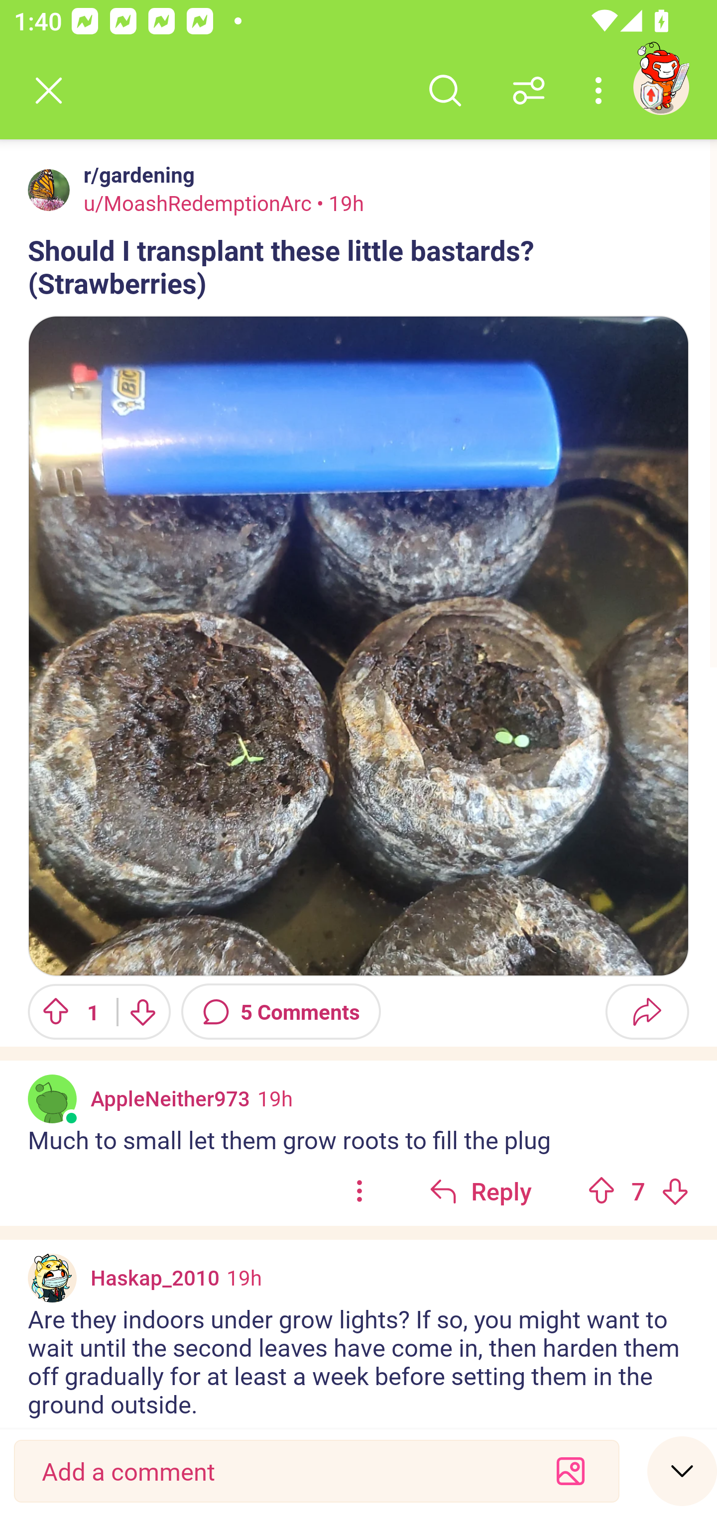 This screenshot has width=717, height=1513. I want to click on Custom avatar, so click(52, 1278).